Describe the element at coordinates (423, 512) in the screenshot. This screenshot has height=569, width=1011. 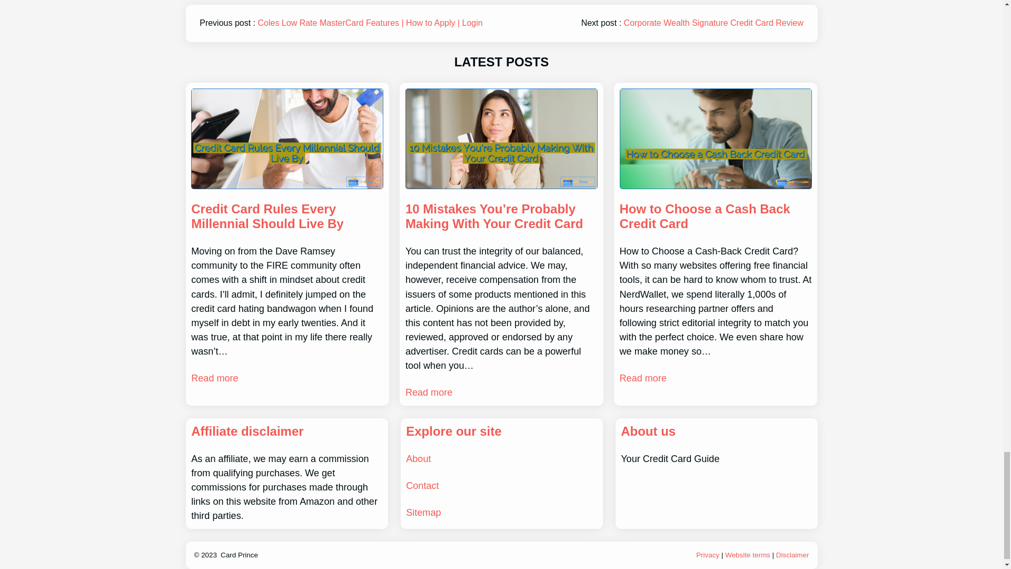
I see `Sitemap` at that location.